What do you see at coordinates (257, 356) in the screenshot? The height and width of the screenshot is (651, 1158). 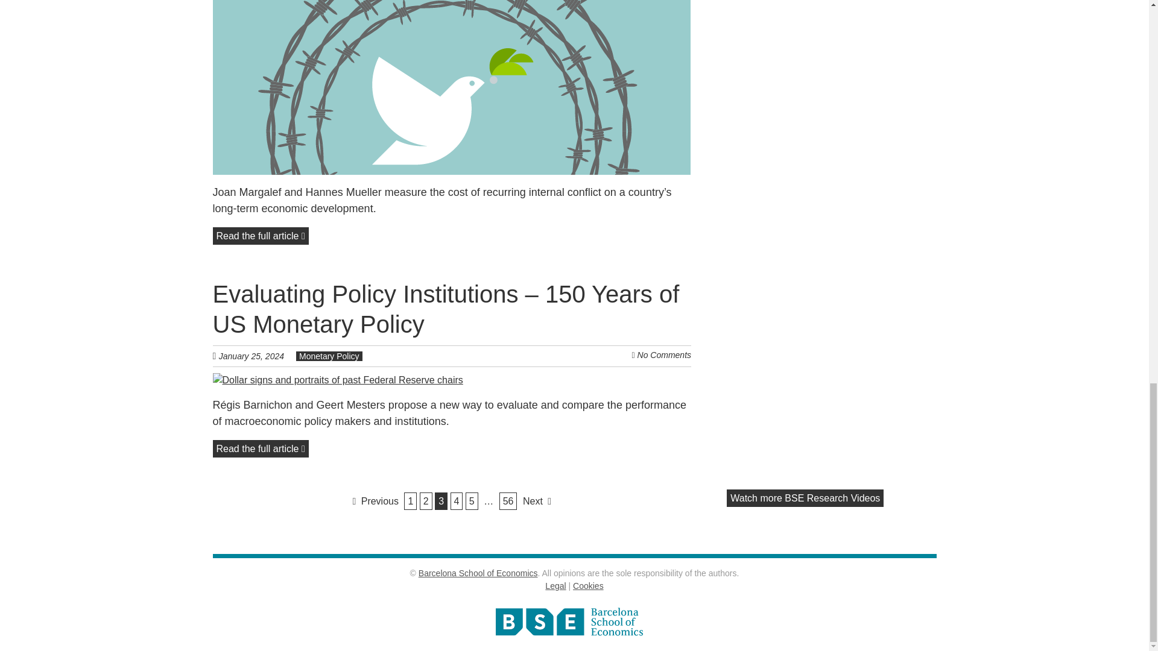 I see `January 25, 2024` at bounding box center [257, 356].